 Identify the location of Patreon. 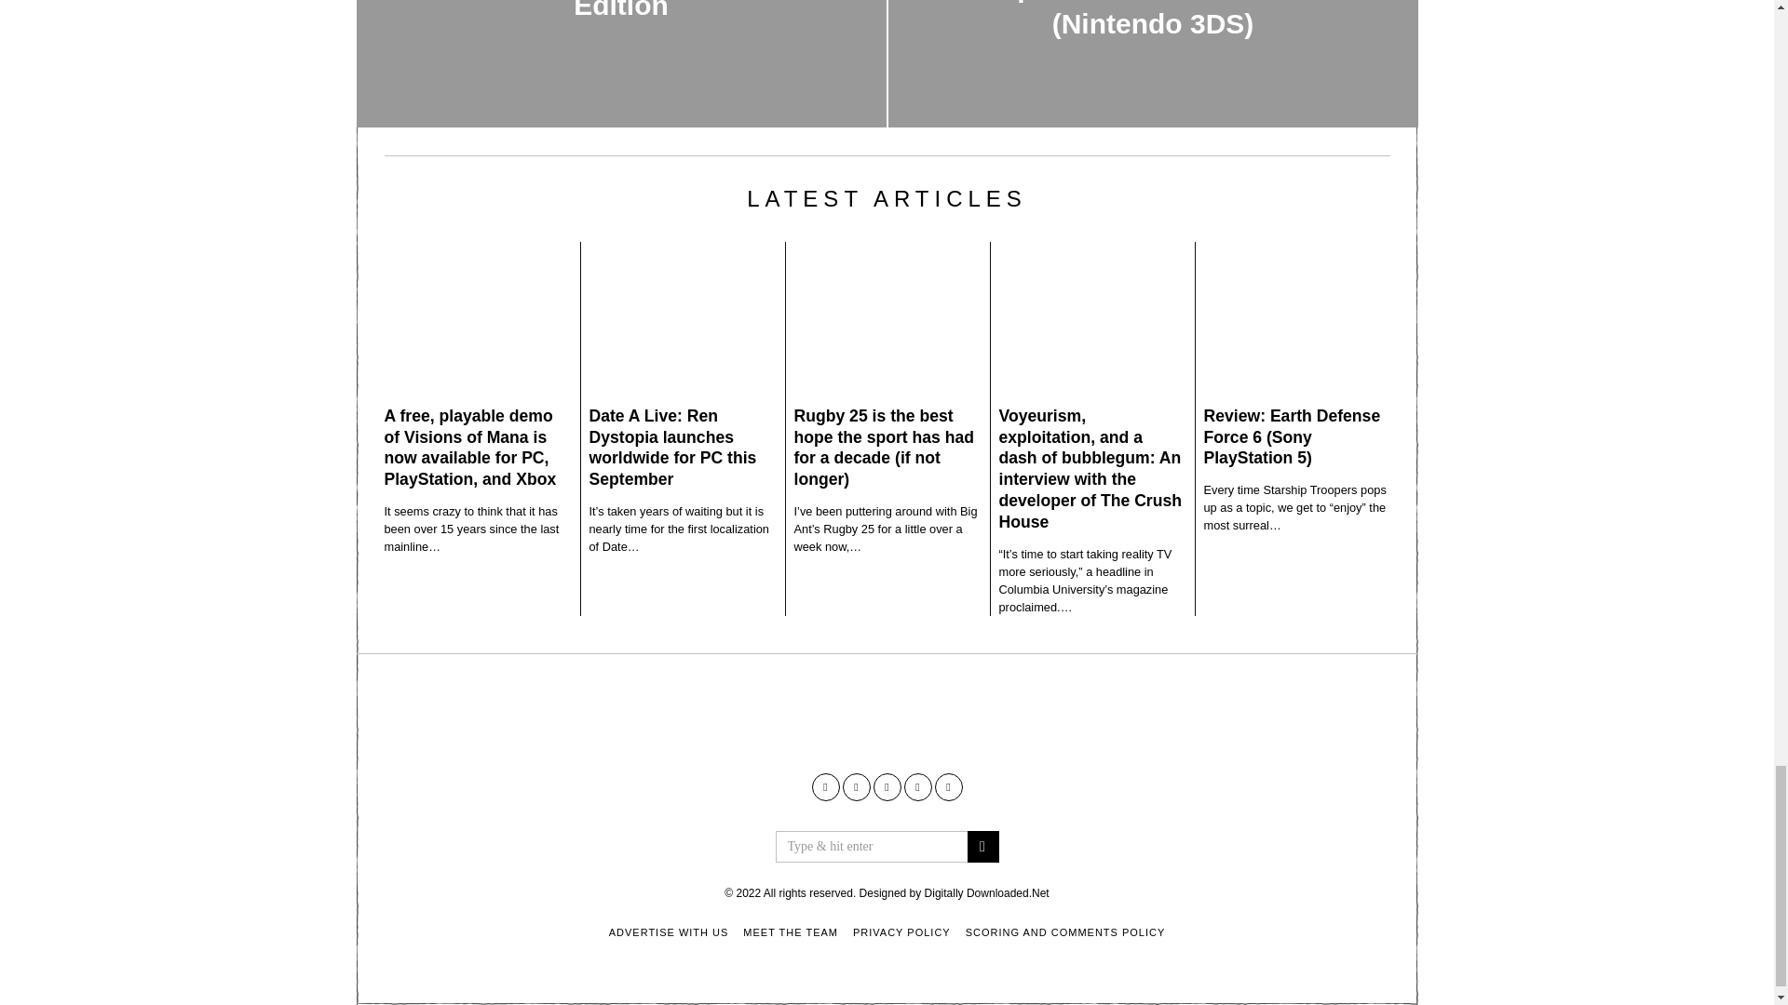
(916, 786).